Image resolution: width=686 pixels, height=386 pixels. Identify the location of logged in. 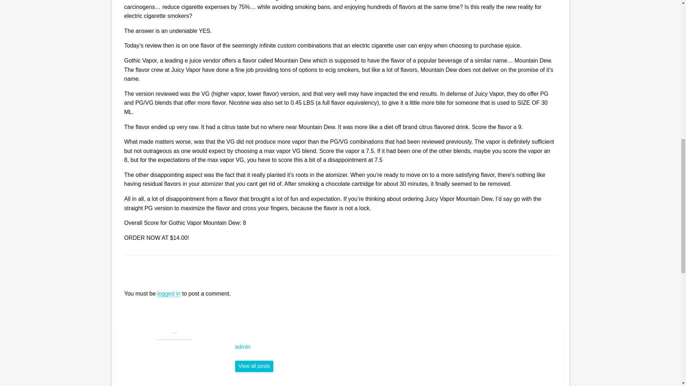
(169, 294).